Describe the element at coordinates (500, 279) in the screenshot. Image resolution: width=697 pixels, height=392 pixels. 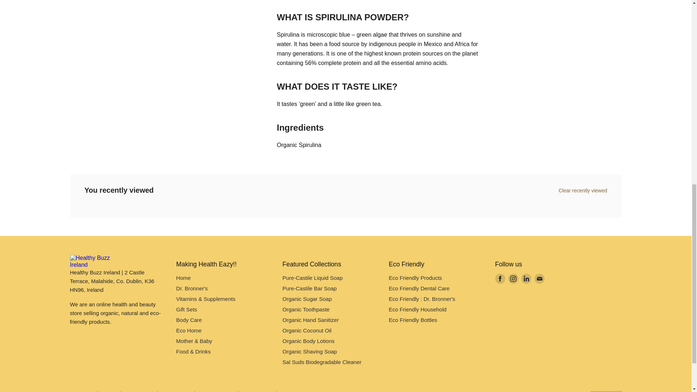
I see `Facebook` at that location.